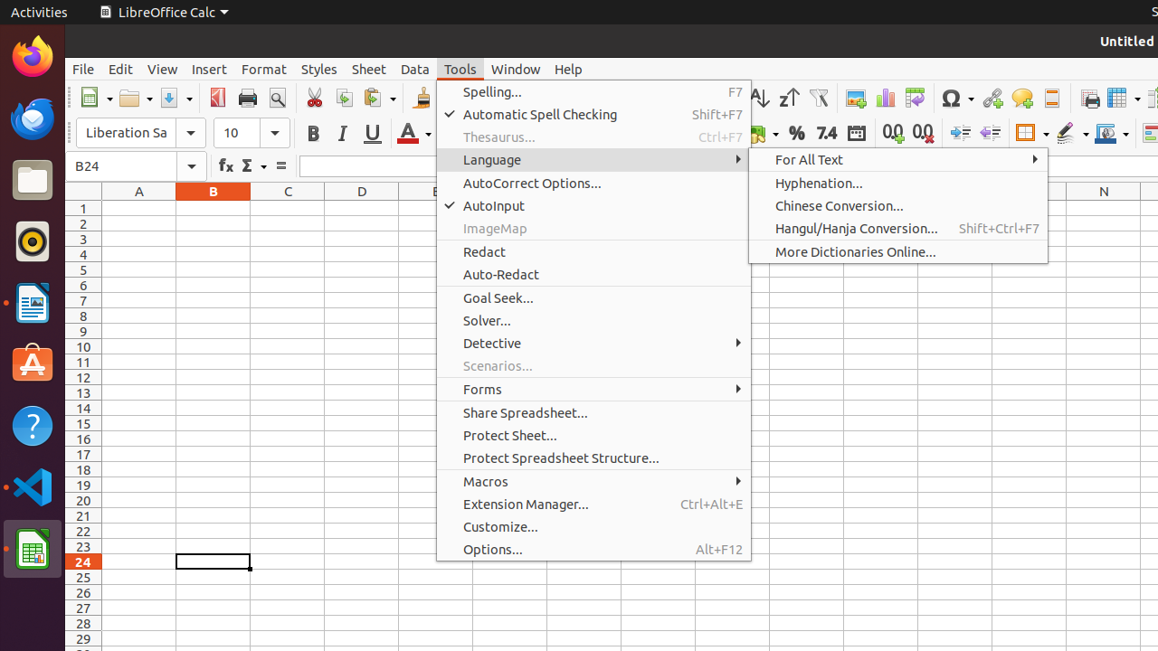  What do you see at coordinates (288, 208) in the screenshot?
I see `C1` at bounding box center [288, 208].